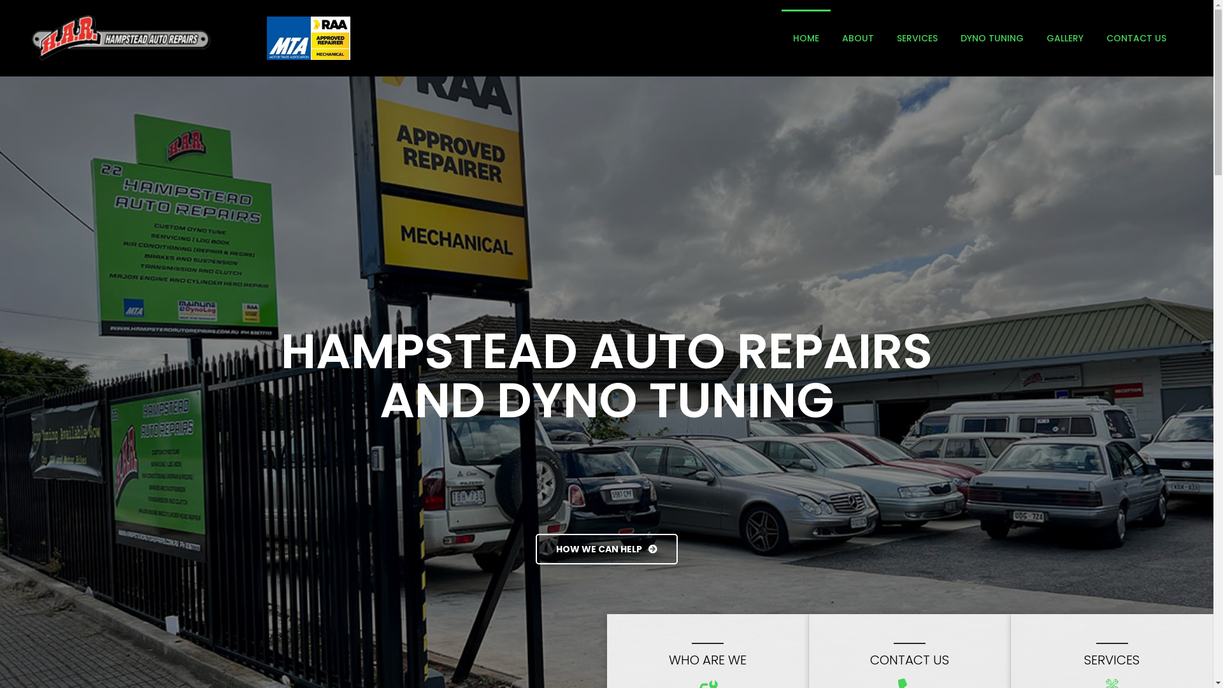 The height and width of the screenshot is (688, 1223). Describe the element at coordinates (806, 38) in the screenshot. I see `HOME` at that location.